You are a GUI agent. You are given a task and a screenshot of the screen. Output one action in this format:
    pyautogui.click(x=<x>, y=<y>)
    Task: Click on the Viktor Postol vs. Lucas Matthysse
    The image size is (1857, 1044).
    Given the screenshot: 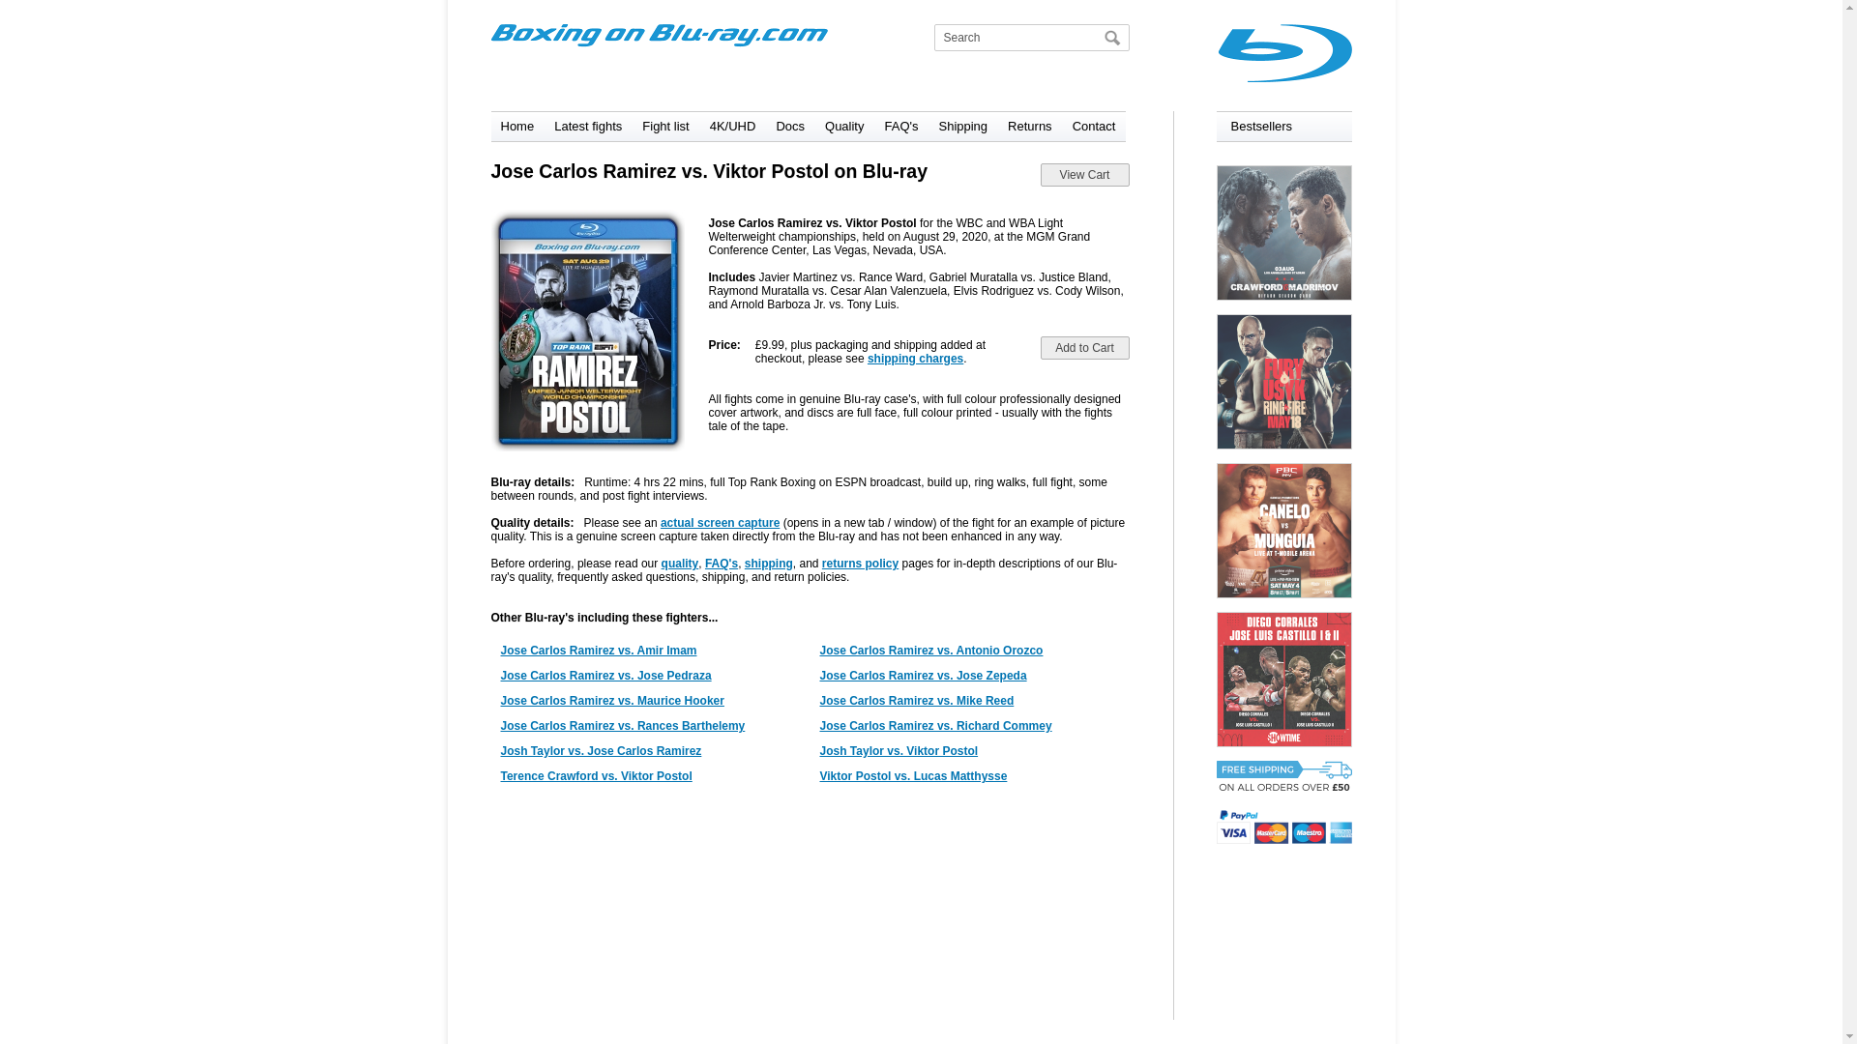 What is the action you would take?
    pyautogui.click(x=914, y=775)
    